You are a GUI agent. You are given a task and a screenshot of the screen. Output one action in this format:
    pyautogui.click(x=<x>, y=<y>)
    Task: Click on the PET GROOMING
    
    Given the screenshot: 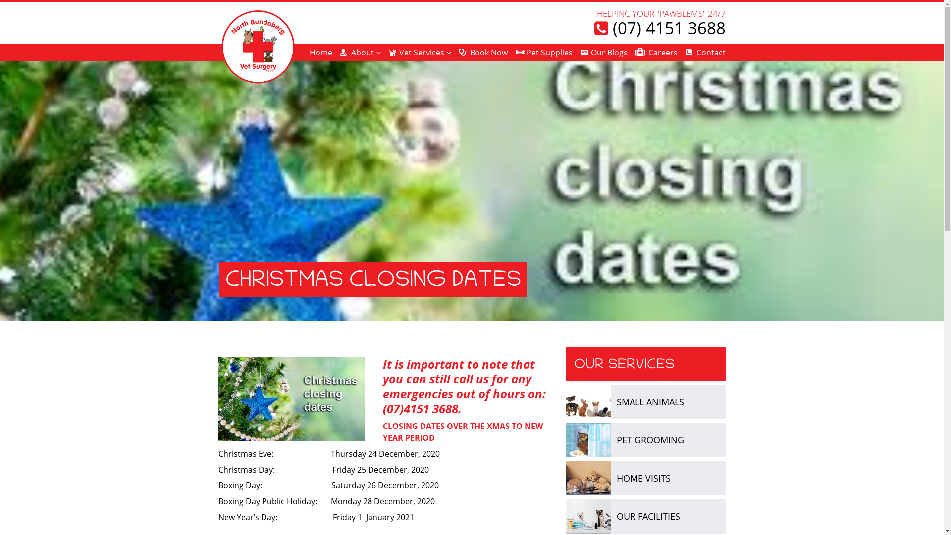 What is the action you would take?
    pyautogui.click(x=650, y=440)
    